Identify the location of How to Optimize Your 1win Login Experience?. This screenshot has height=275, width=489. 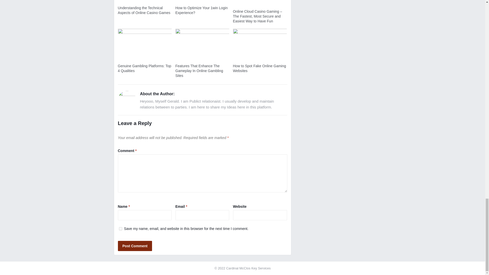
(201, 10).